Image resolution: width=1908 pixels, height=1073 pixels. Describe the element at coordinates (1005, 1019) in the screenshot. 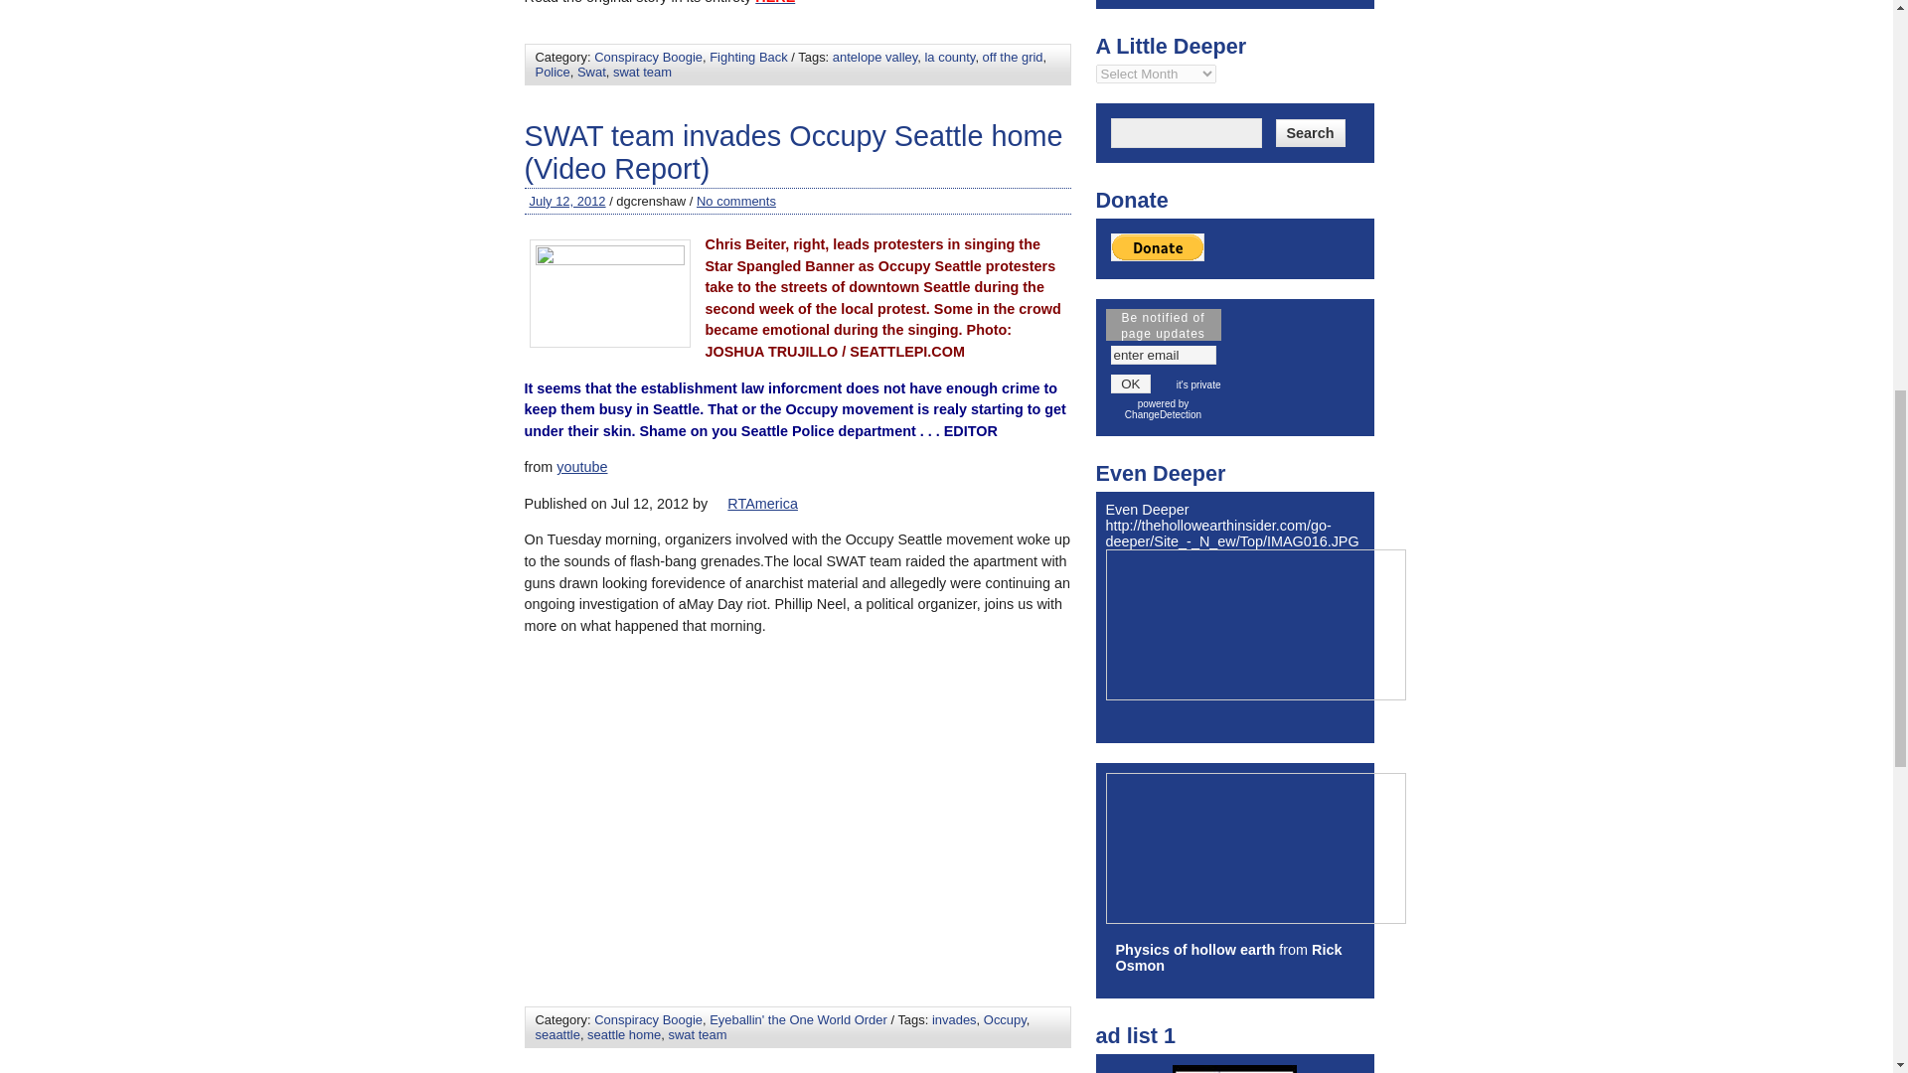

I see `Occupy` at that location.